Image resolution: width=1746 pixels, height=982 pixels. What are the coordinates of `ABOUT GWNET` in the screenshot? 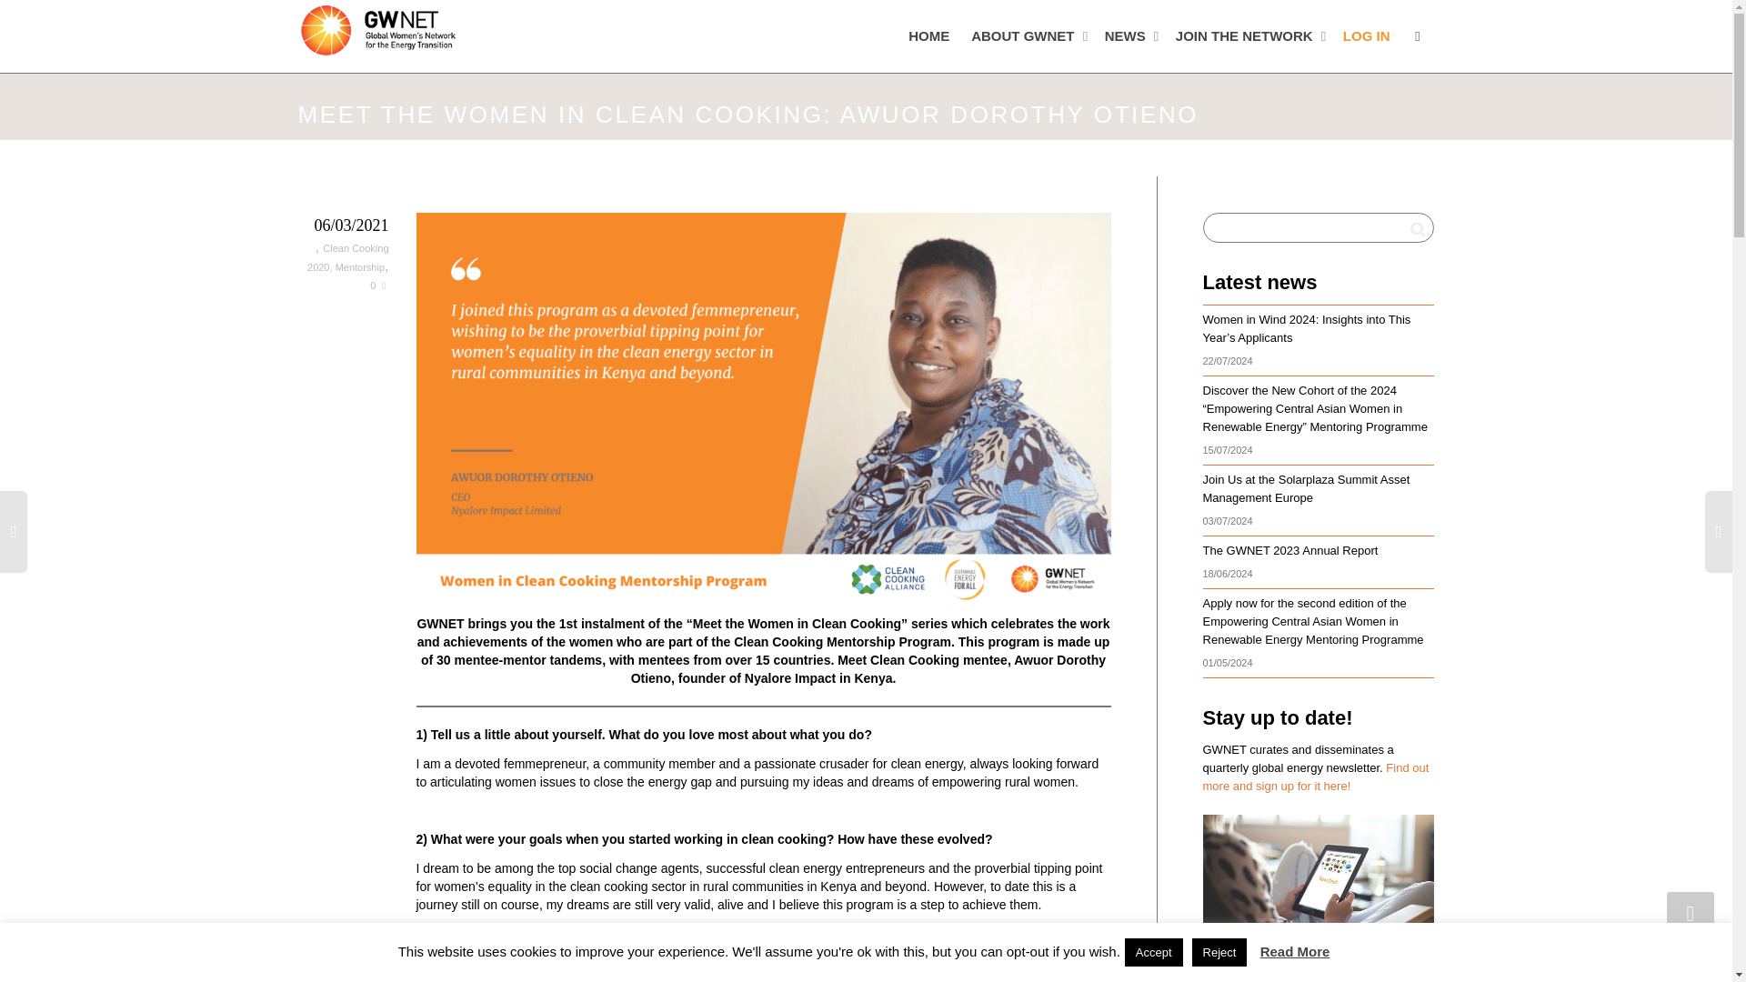 It's located at (1026, 36).